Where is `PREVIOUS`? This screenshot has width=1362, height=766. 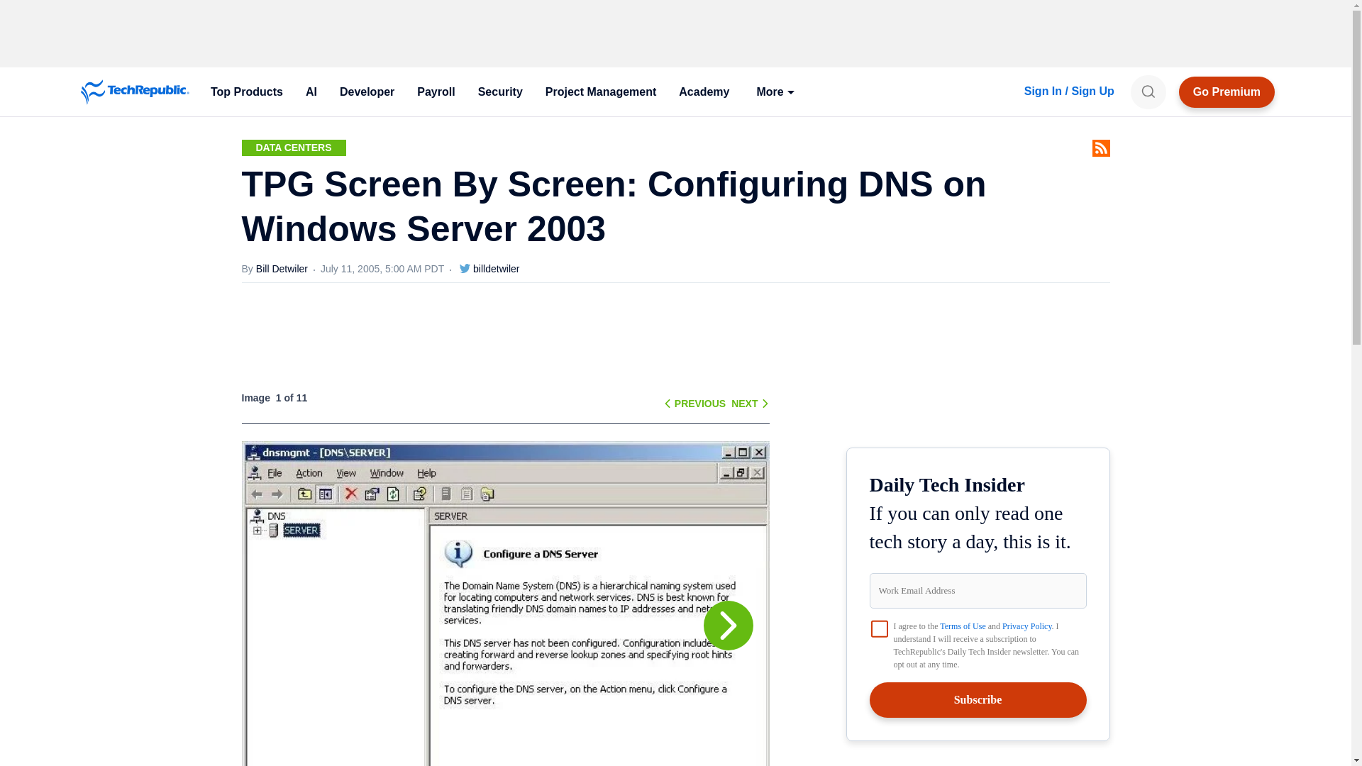 PREVIOUS is located at coordinates (699, 403).